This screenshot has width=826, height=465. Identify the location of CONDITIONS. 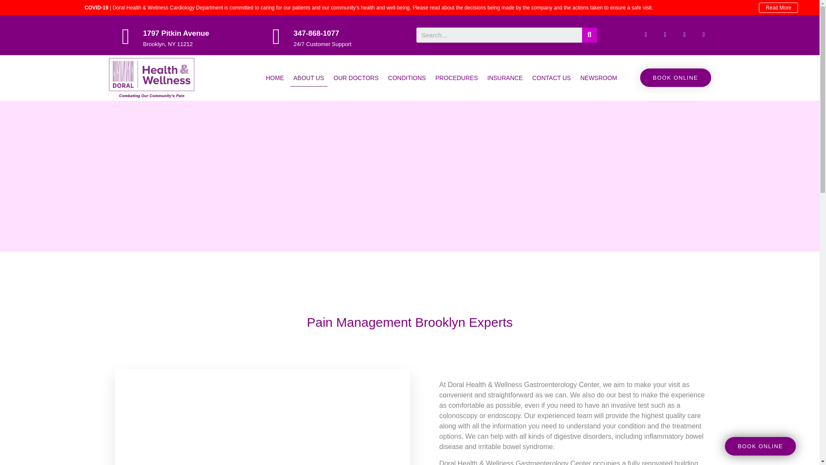
(407, 77).